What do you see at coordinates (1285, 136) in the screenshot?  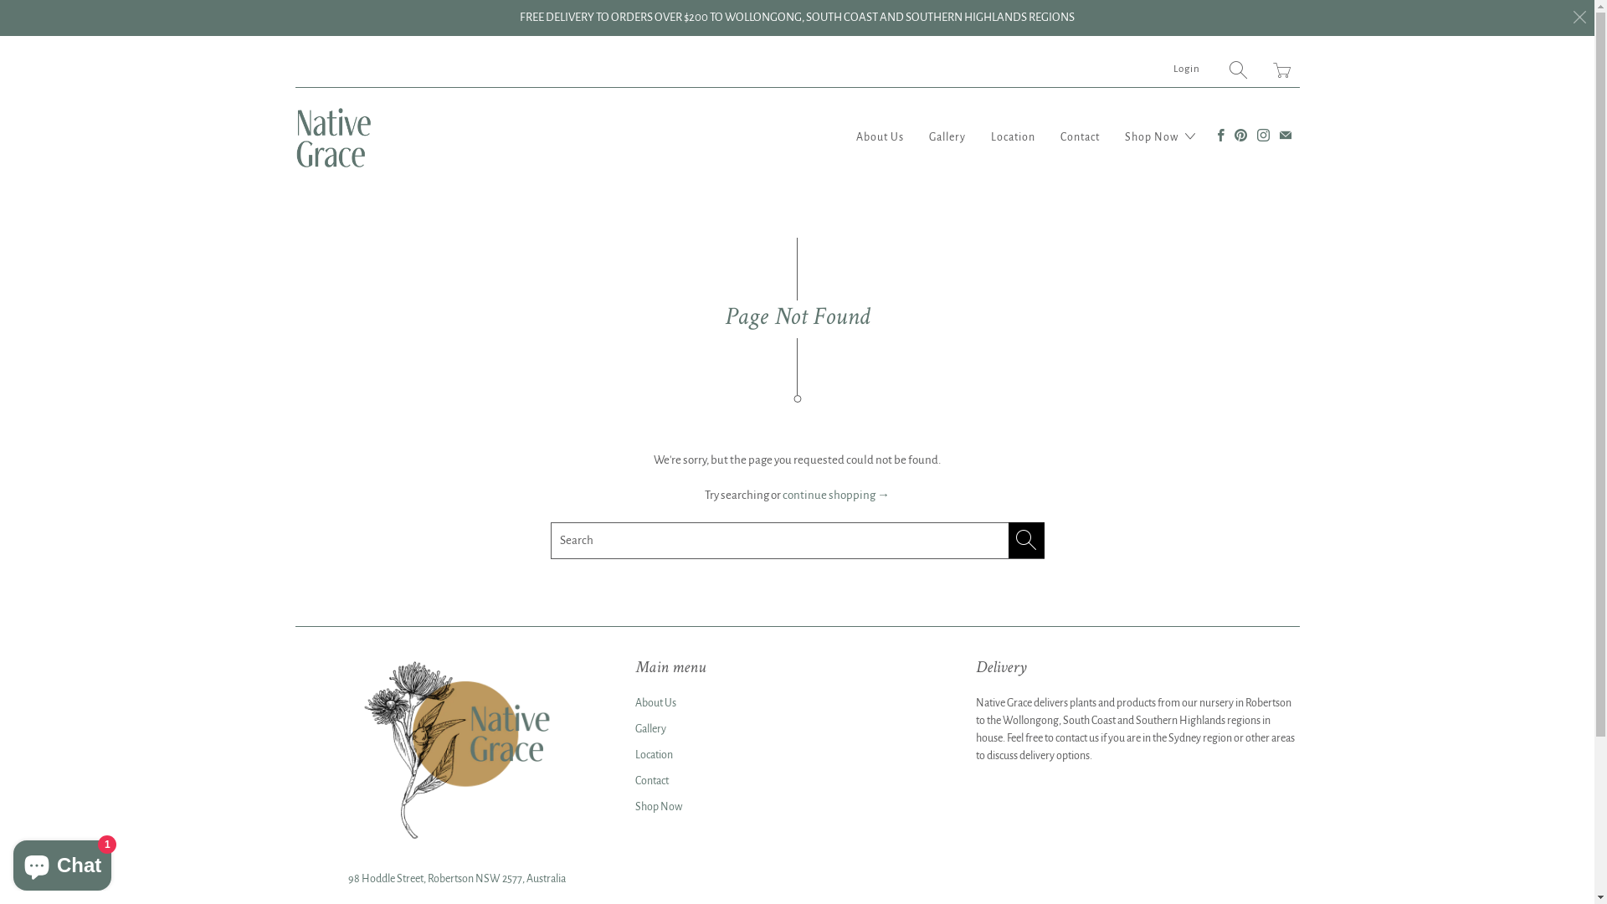 I see `Email Native Grace` at bounding box center [1285, 136].